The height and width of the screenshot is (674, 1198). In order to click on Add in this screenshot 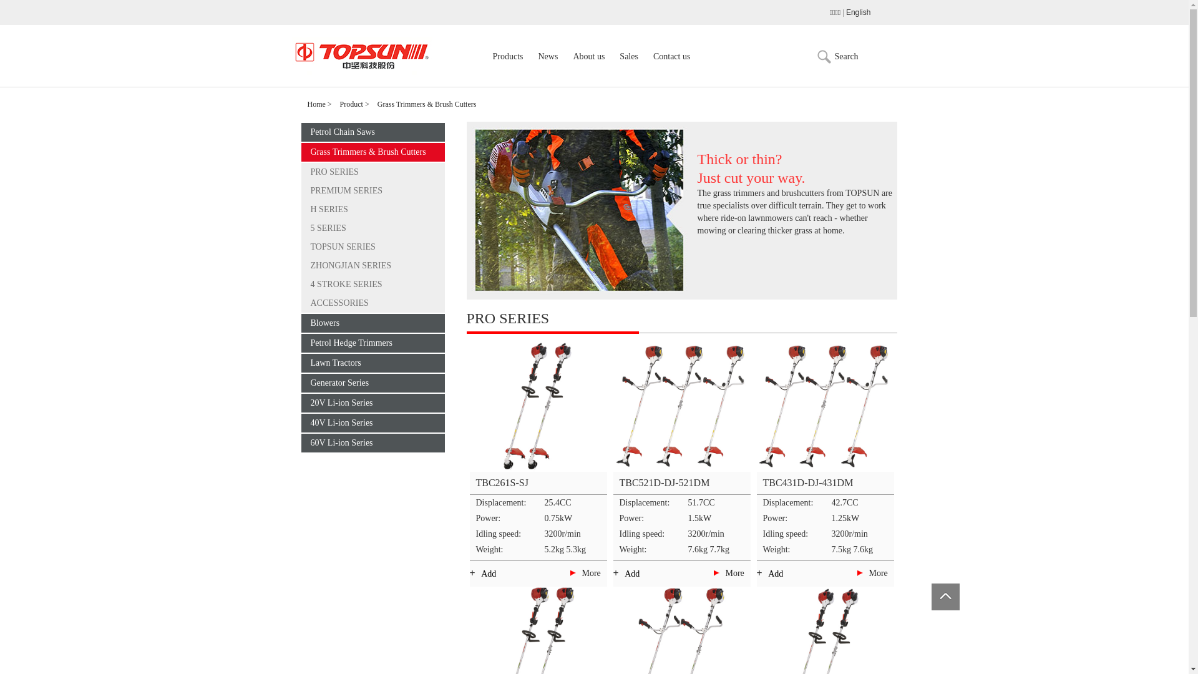, I will do `click(631, 574)`.